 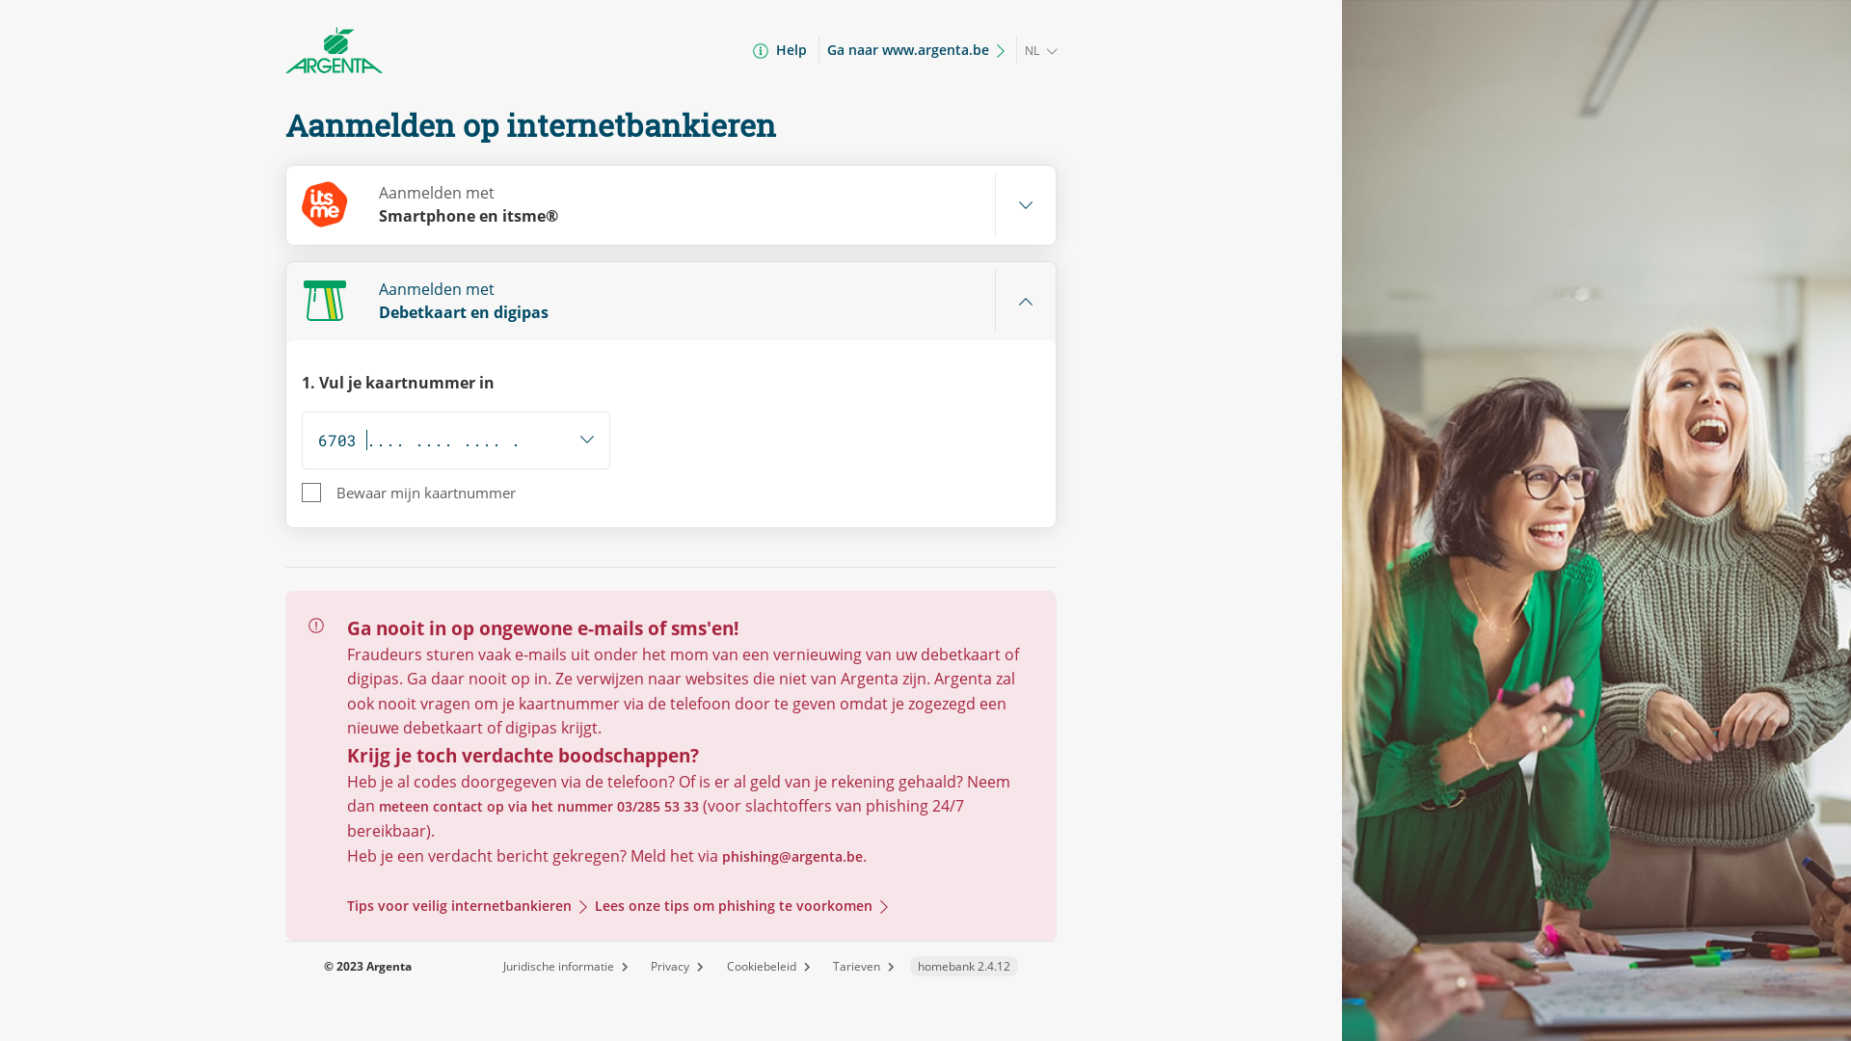 I want to click on meteen contact op via het nummer 03/285 53 33, so click(x=539, y=807).